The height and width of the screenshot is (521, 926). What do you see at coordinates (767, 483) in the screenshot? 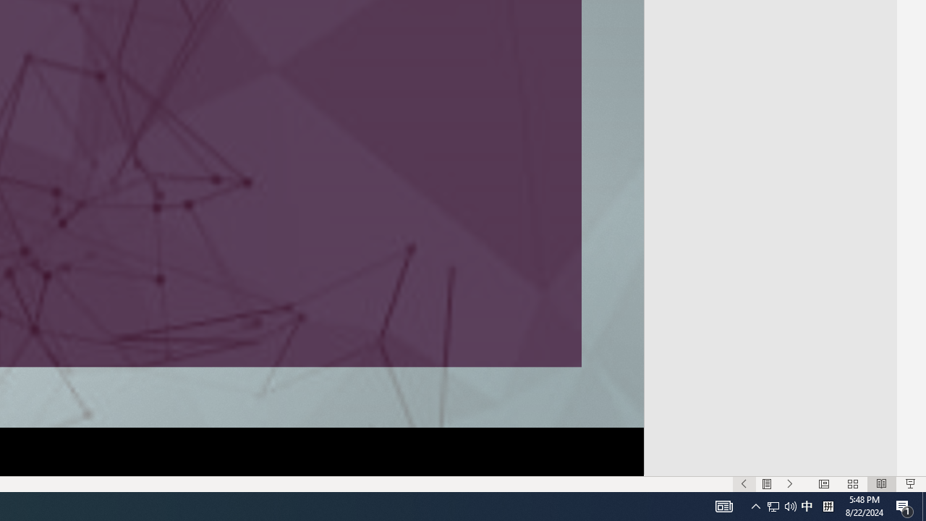
I see `Menu On` at bounding box center [767, 483].